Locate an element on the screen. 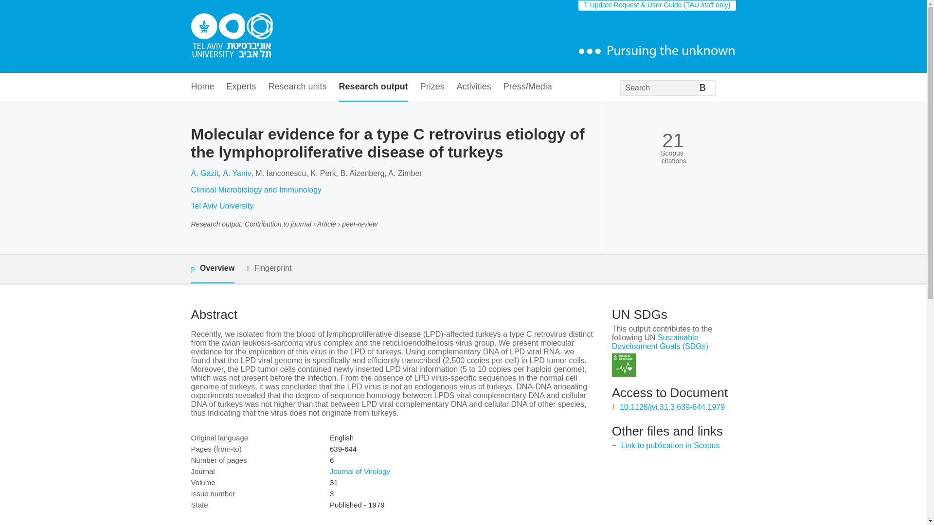 This screenshot has width=934, height=525. Tel Aviv University Home is located at coordinates (232, 36).